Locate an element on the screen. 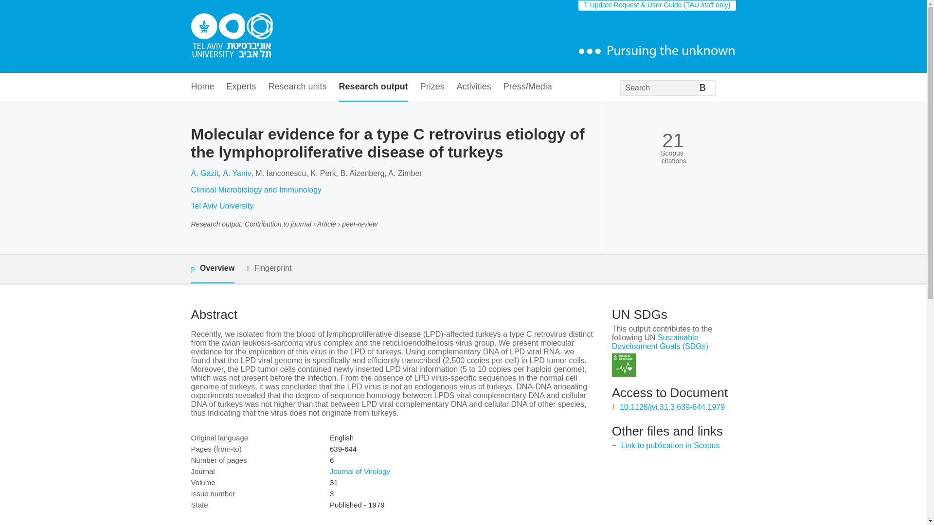 This screenshot has width=934, height=525. Tel Aviv University Home is located at coordinates (232, 36).